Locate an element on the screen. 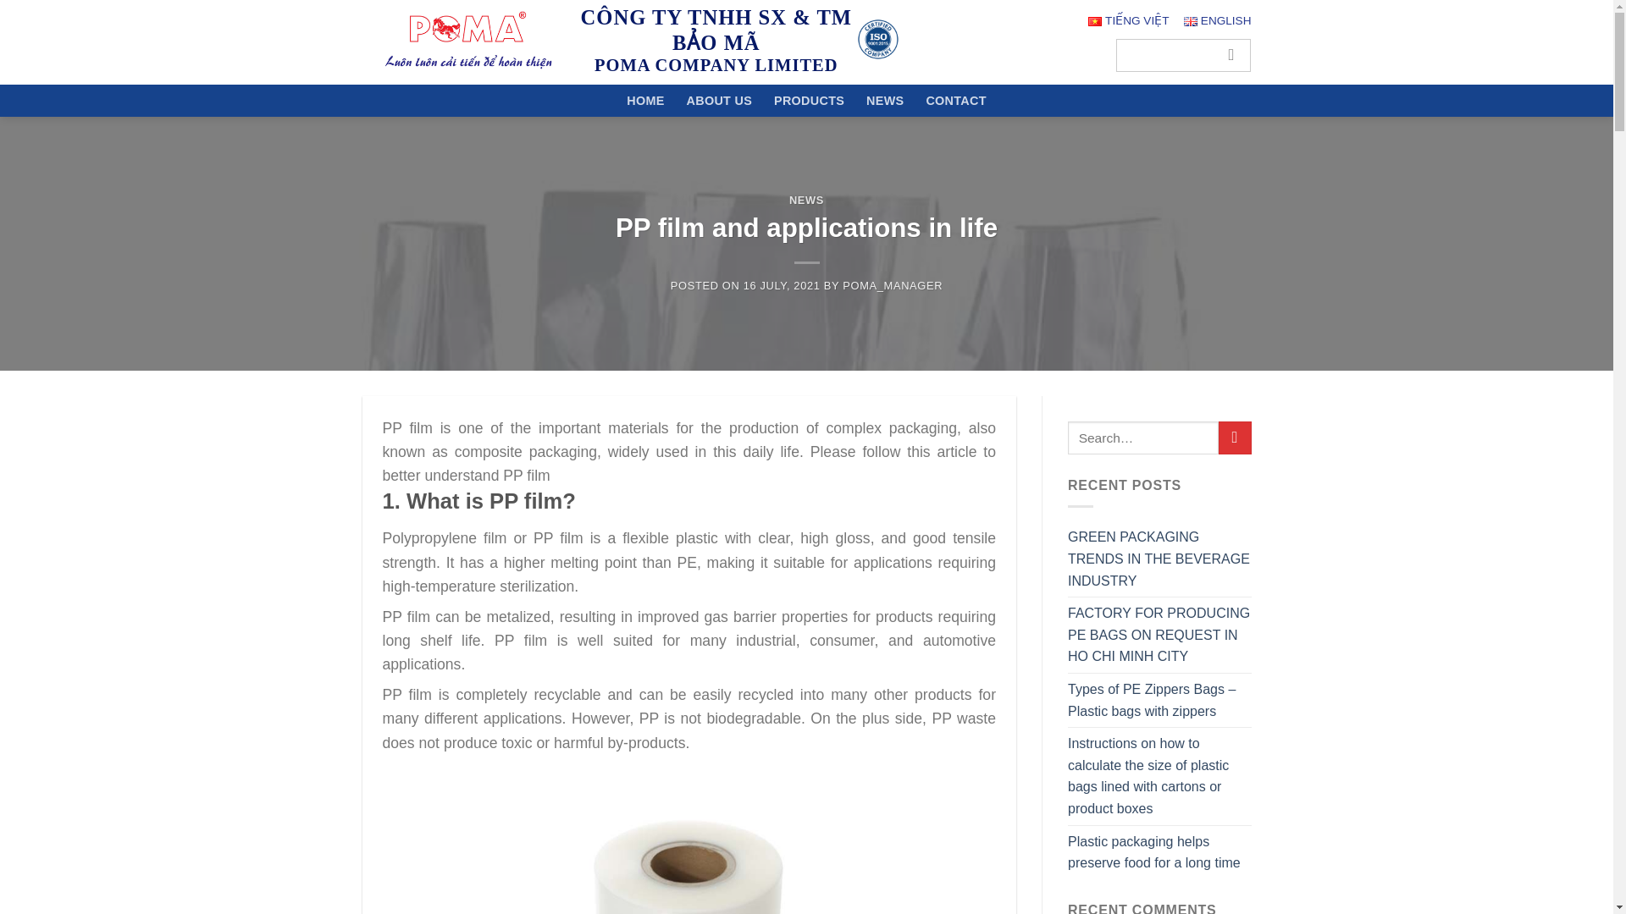 Image resolution: width=1626 pixels, height=914 pixels. HOME is located at coordinates (644, 101).